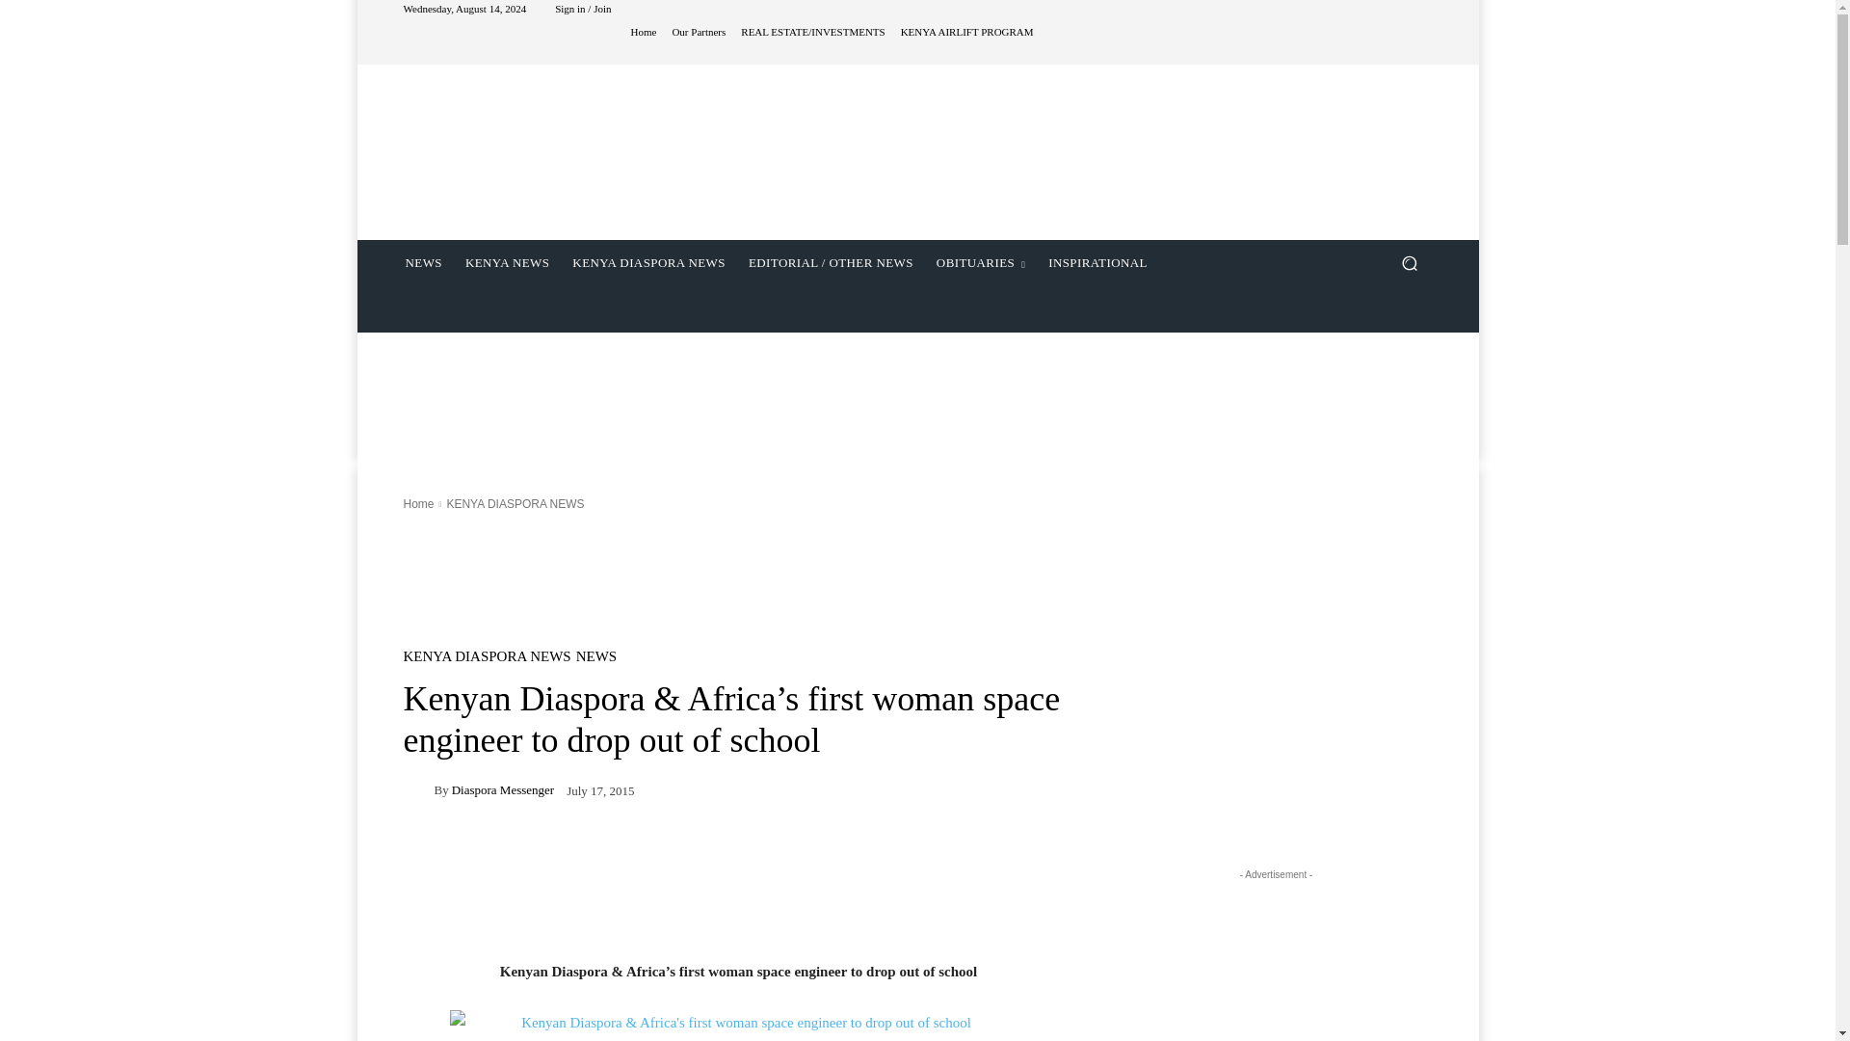 This screenshot has width=1850, height=1041. I want to click on OBITUARIES, so click(981, 263).